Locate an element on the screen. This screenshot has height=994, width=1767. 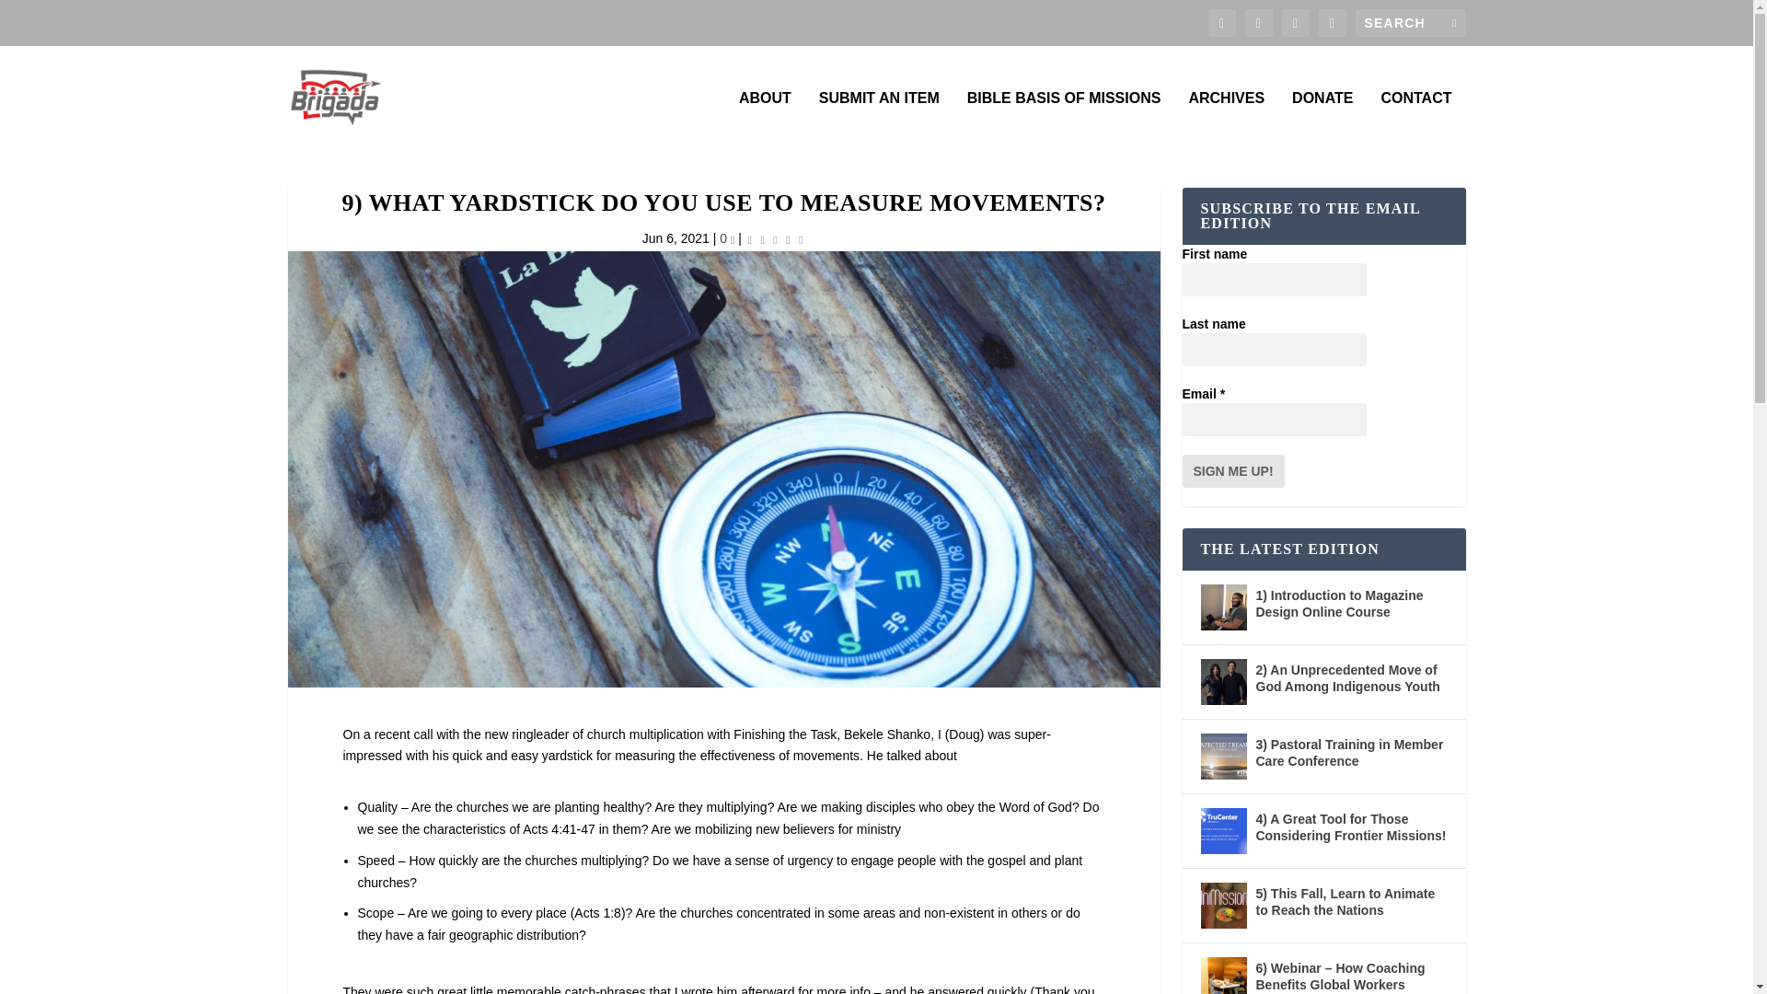
DONATE is located at coordinates (1322, 121).